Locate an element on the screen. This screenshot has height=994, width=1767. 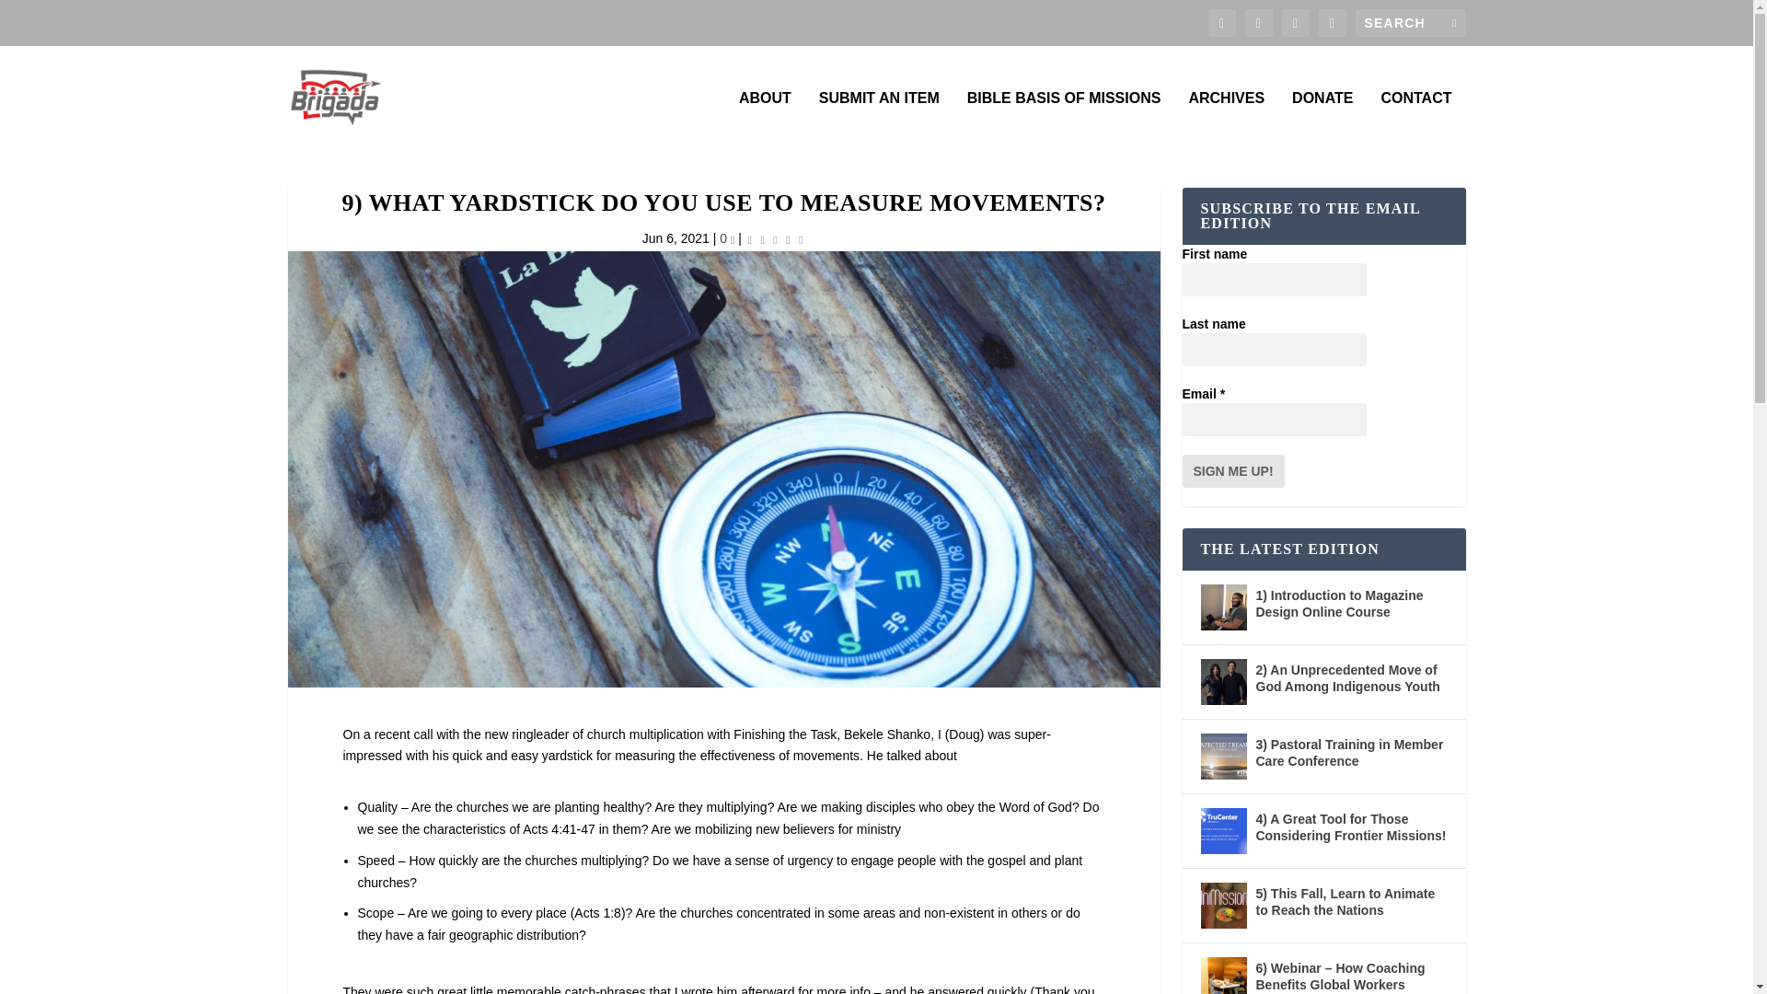
DONATE is located at coordinates (1322, 121).